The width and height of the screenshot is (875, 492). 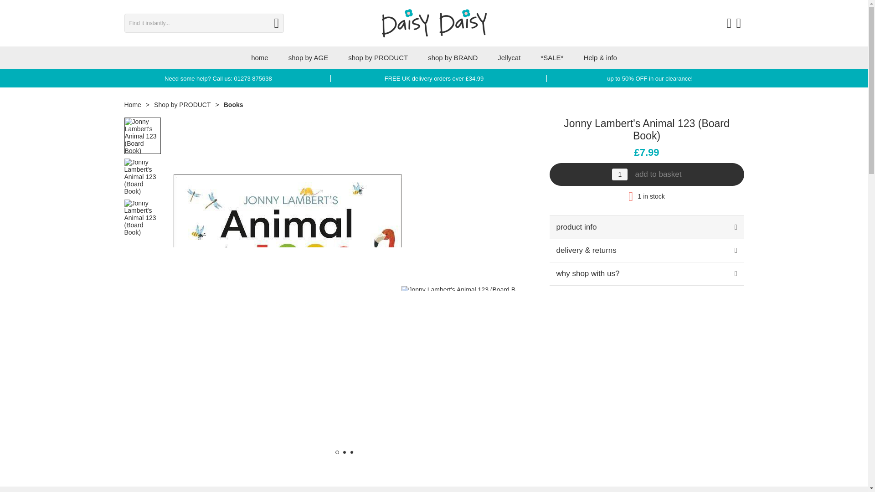 I want to click on home, so click(x=260, y=57).